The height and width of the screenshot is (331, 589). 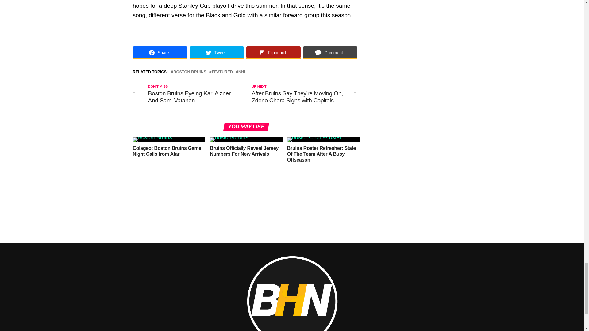 What do you see at coordinates (160, 53) in the screenshot?
I see `Share on Share` at bounding box center [160, 53].